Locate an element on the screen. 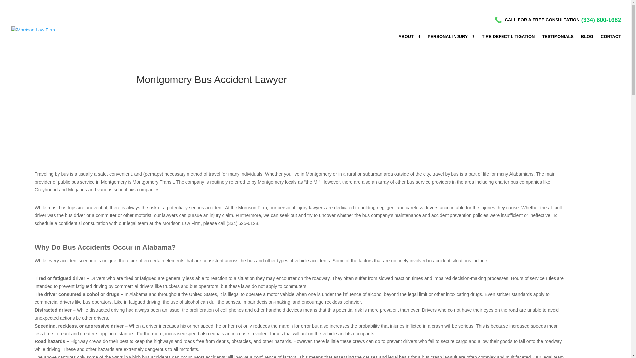 The width and height of the screenshot is (636, 358). PERSONAL INJURY is located at coordinates (451, 40).